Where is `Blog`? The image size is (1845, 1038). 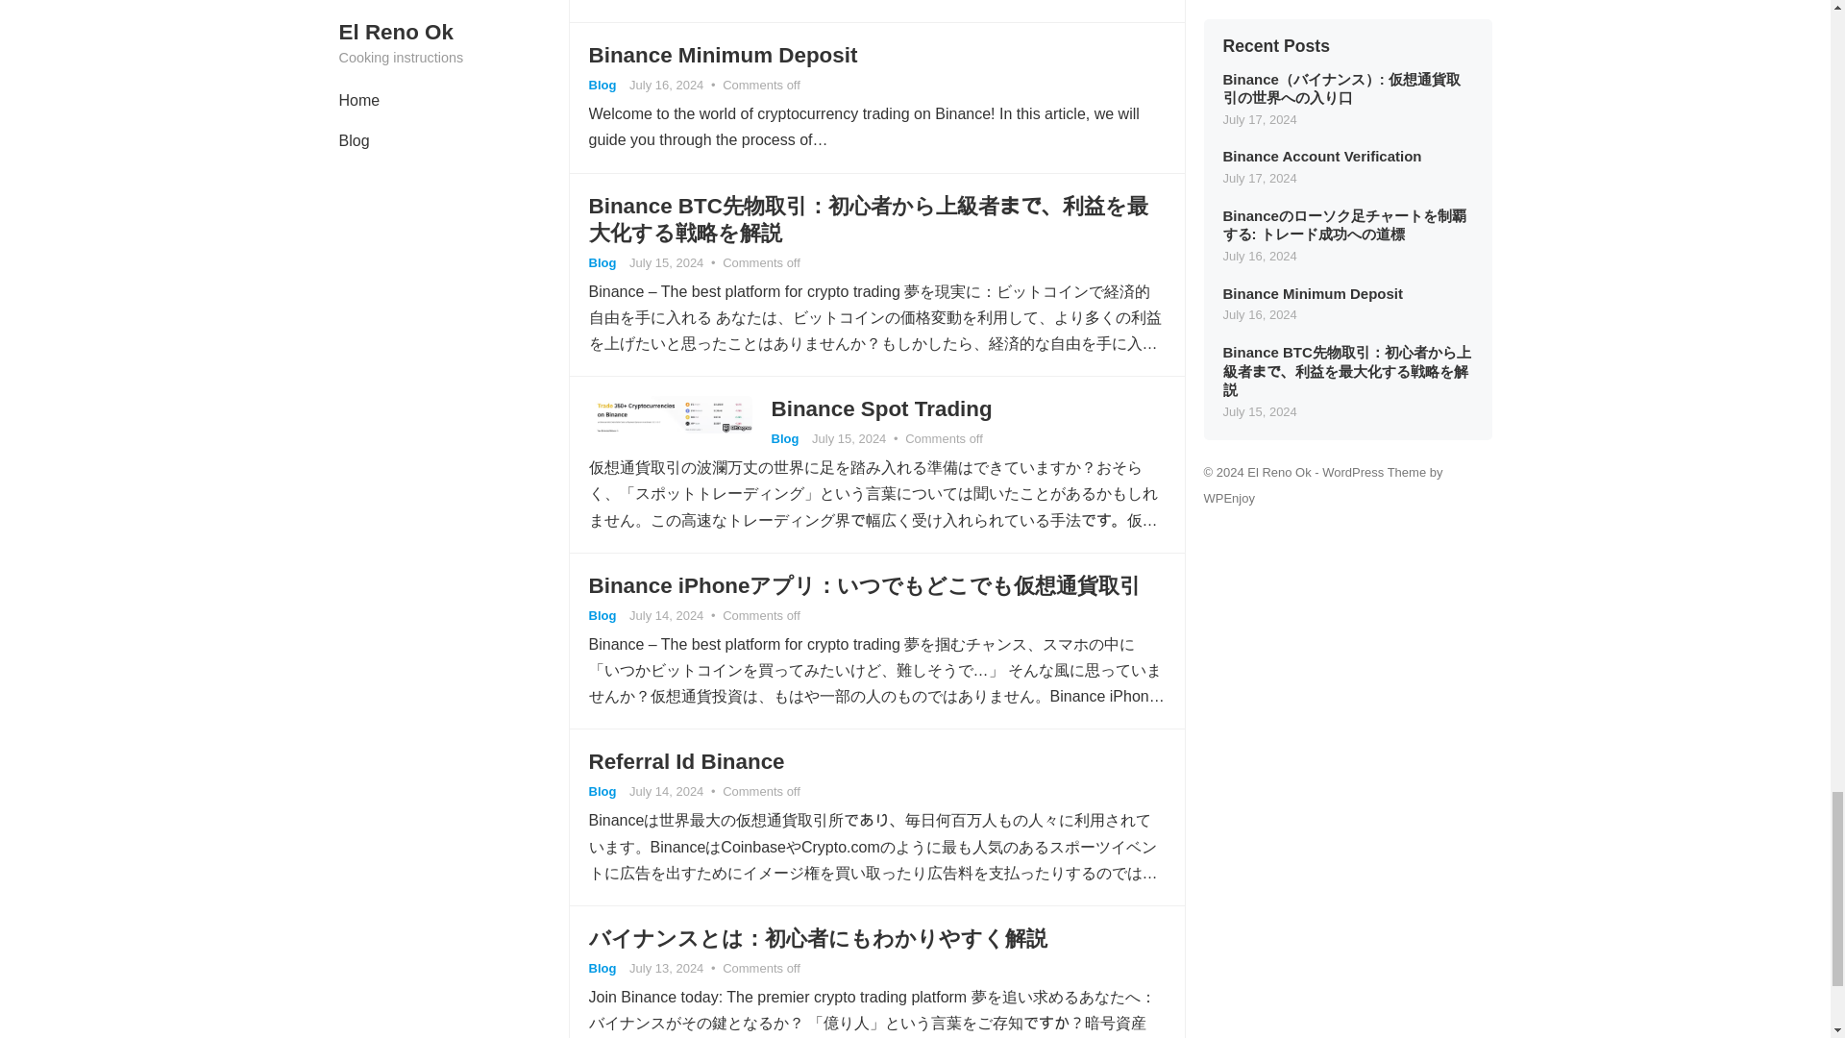
Blog is located at coordinates (602, 85).